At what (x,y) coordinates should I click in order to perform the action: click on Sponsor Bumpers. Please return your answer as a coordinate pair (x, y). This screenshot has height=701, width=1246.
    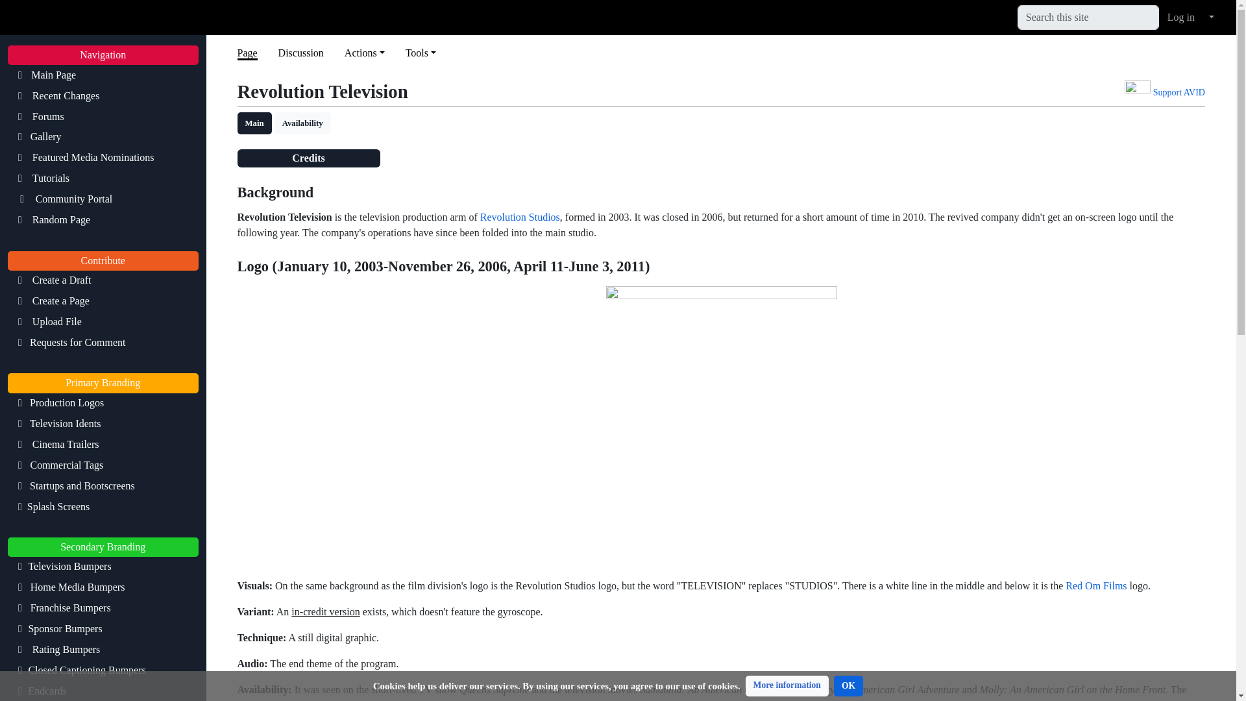
    Looking at the image, I should click on (103, 628).